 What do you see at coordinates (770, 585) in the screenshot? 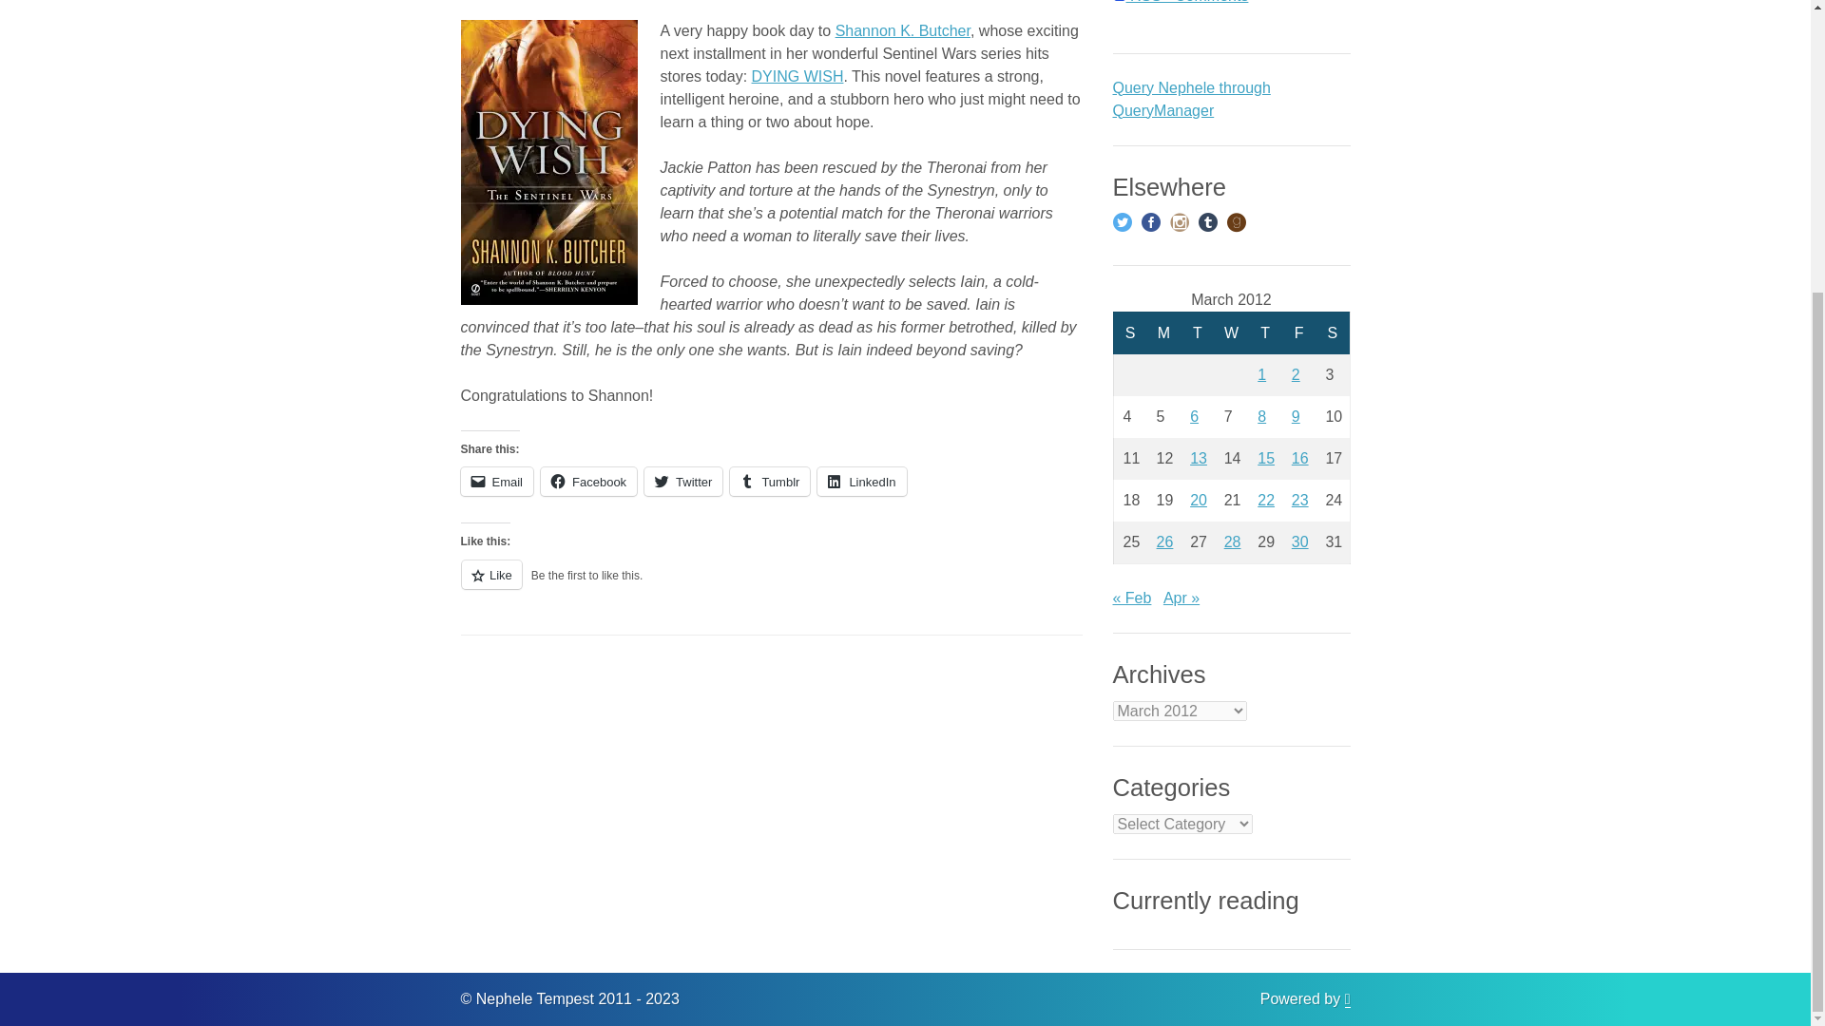
I see `Like or Reblog` at bounding box center [770, 585].